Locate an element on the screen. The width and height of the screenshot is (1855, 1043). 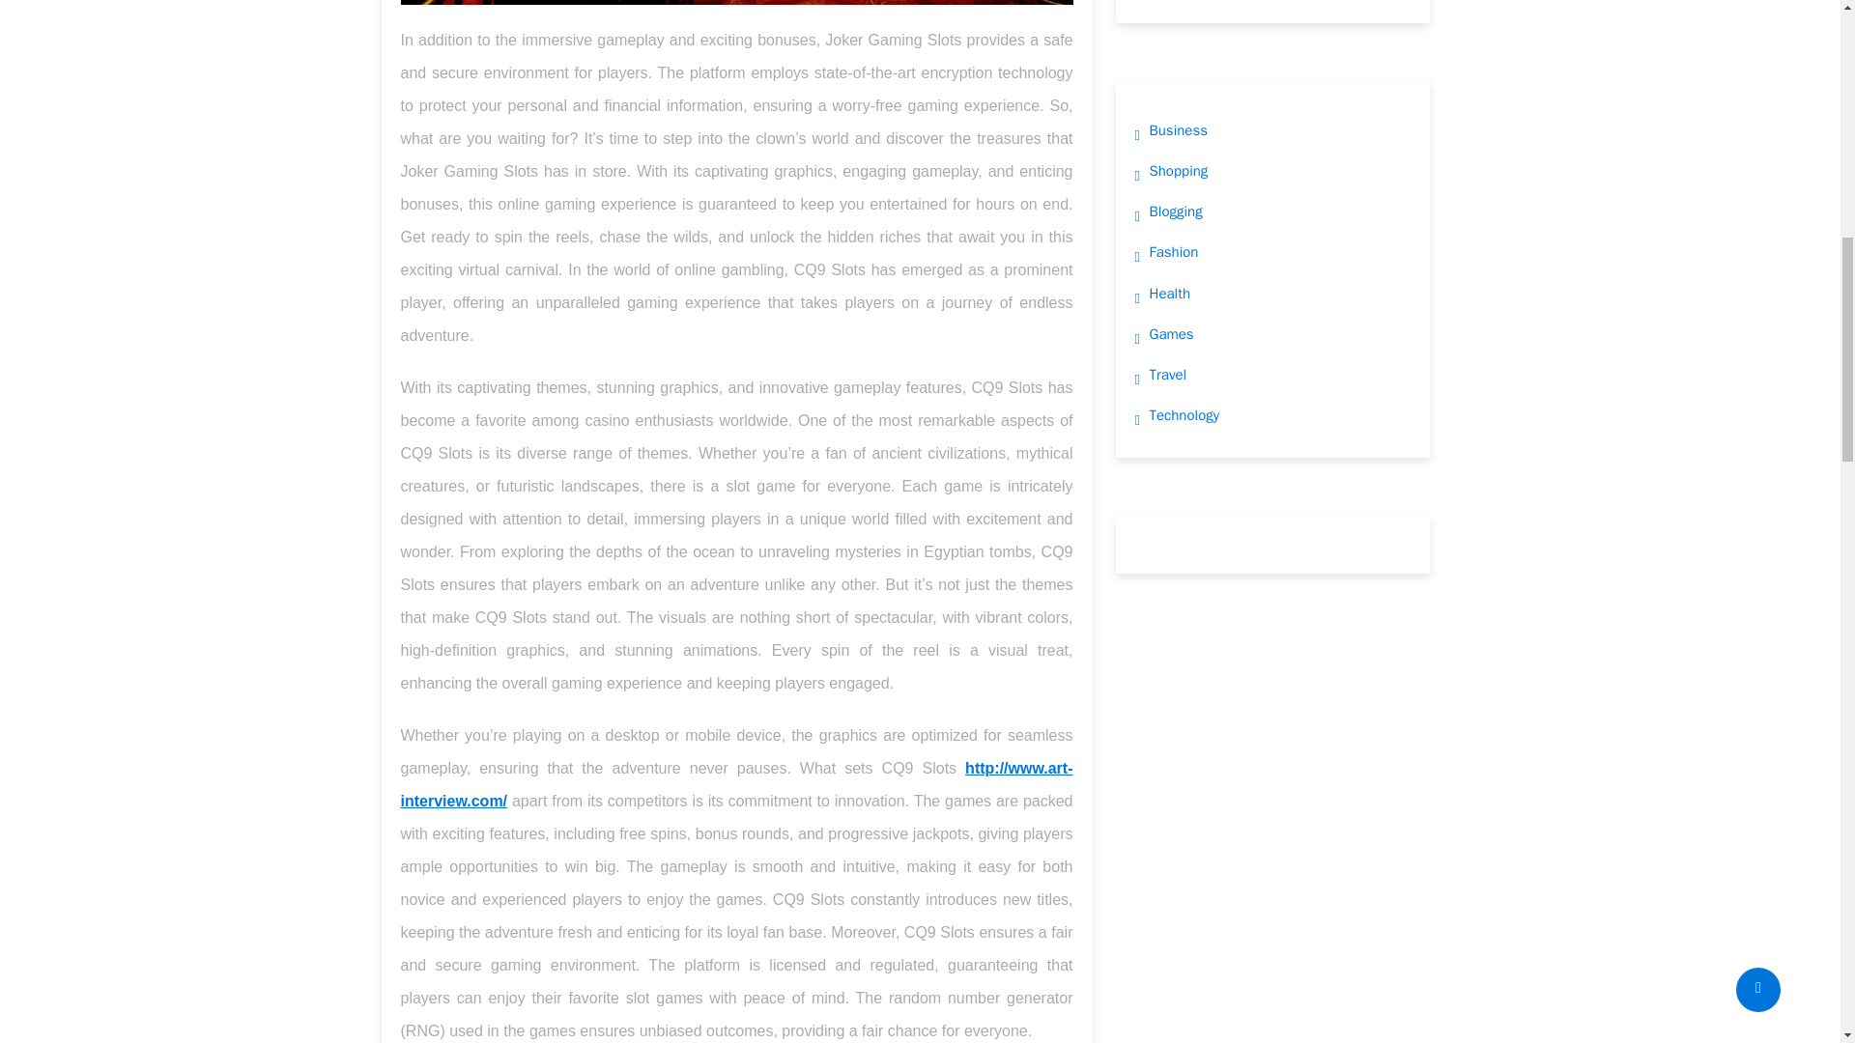
Business is located at coordinates (1179, 129).